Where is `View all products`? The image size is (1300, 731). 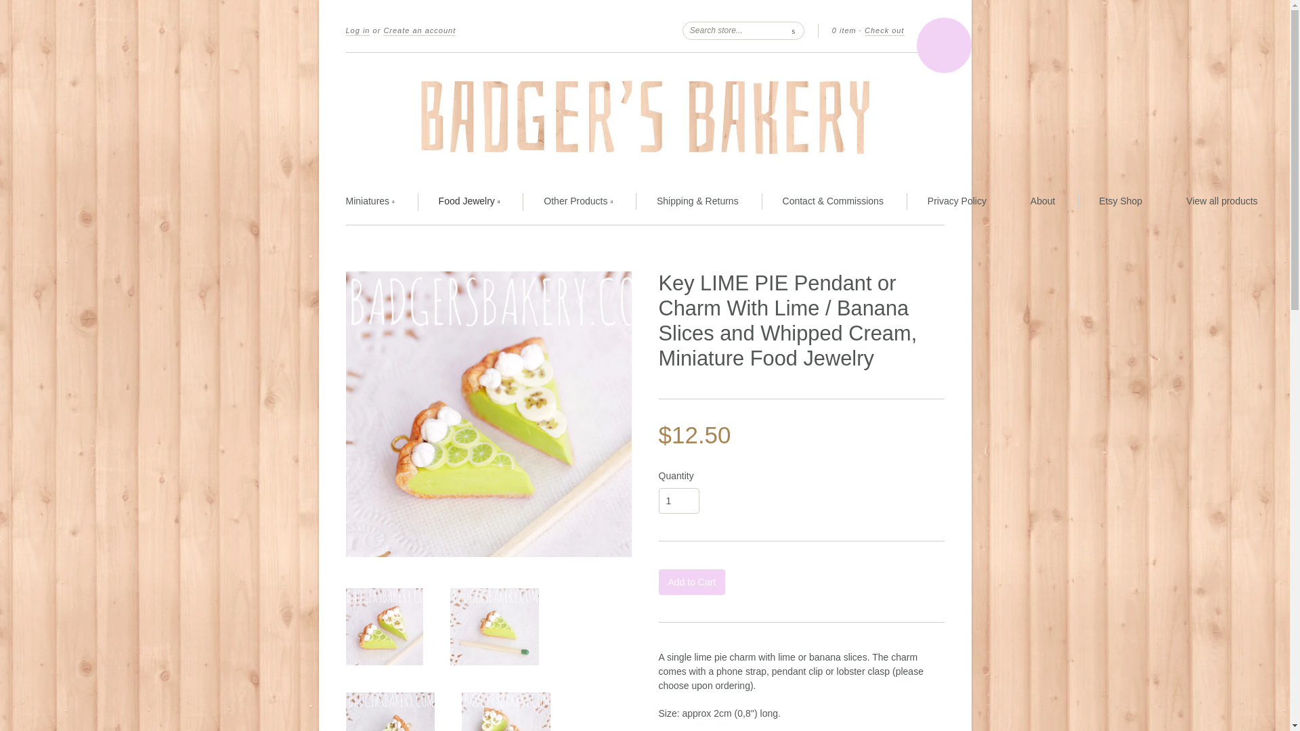
View all products is located at coordinates (1221, 201).